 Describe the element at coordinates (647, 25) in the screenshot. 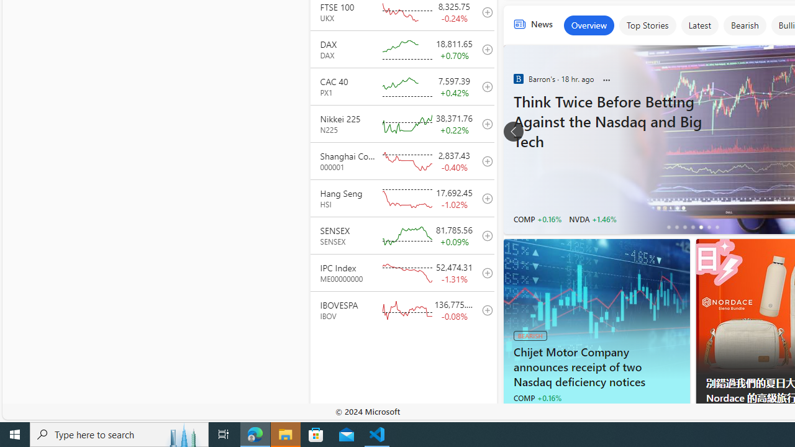

I see `Top Stories` at that location.